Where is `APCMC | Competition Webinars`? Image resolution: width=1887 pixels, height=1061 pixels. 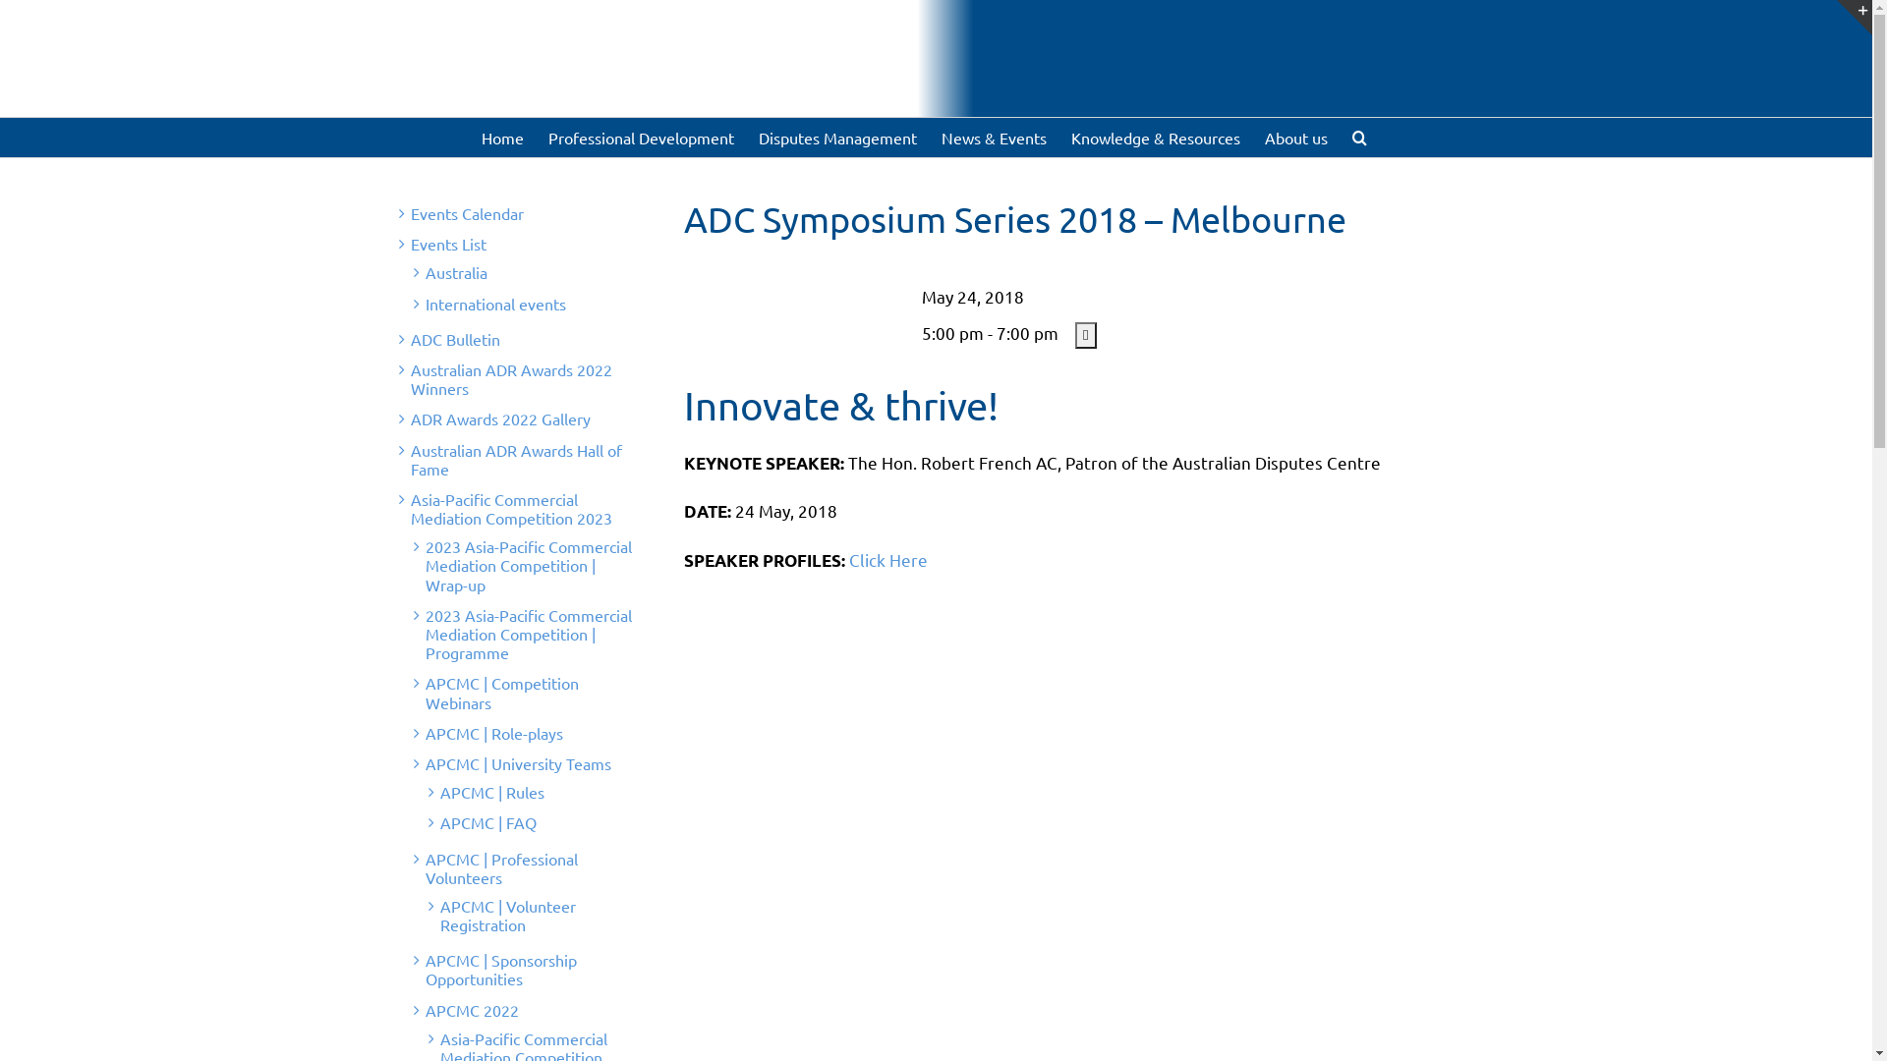
APCMC | Competition Webinars is located at coordinates (501, 692).